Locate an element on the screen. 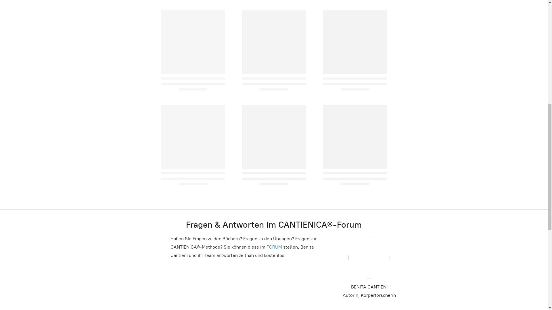 Image resolution: width=552 pixels, height=310 pixels. Audio-CDs is located at coordinates (229, 228).